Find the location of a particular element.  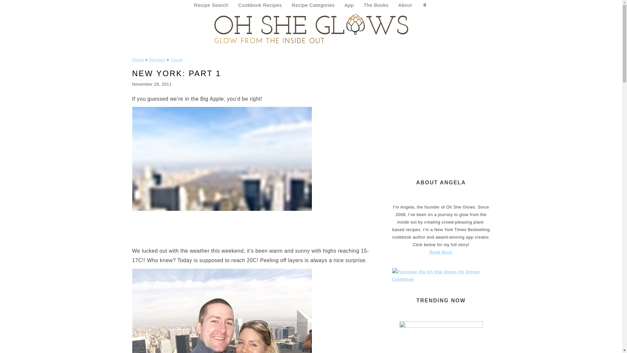

Recipe Categories is located at coordinates (313, 5).